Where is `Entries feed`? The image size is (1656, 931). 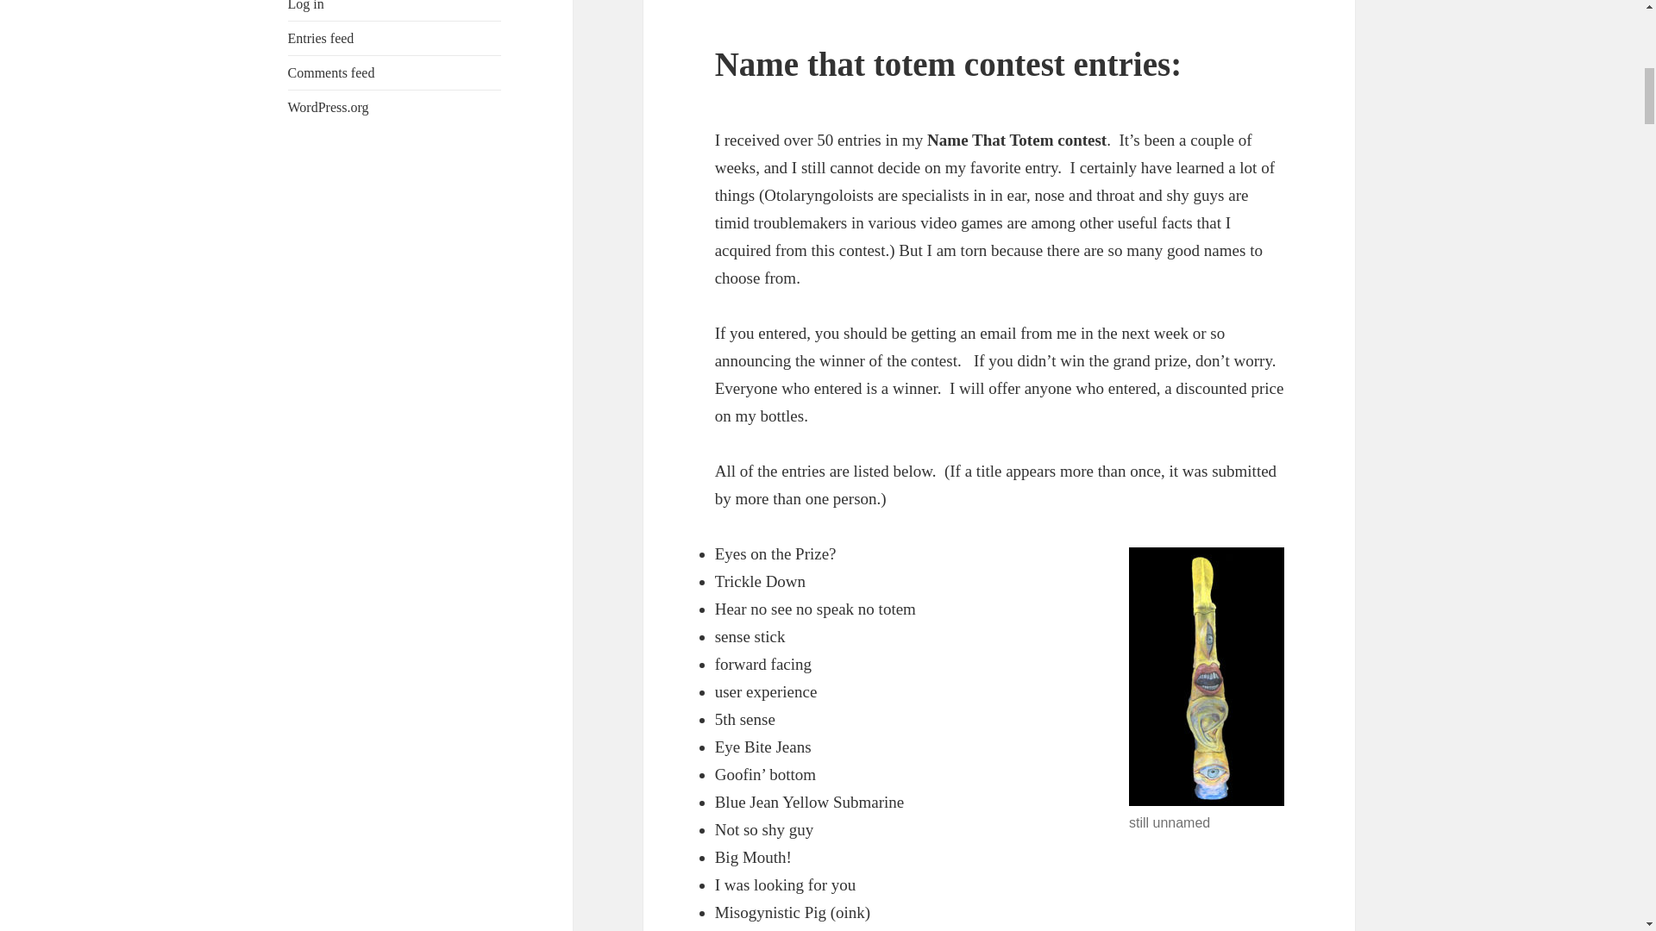 Entries feed is located at coordinates (321, 38).